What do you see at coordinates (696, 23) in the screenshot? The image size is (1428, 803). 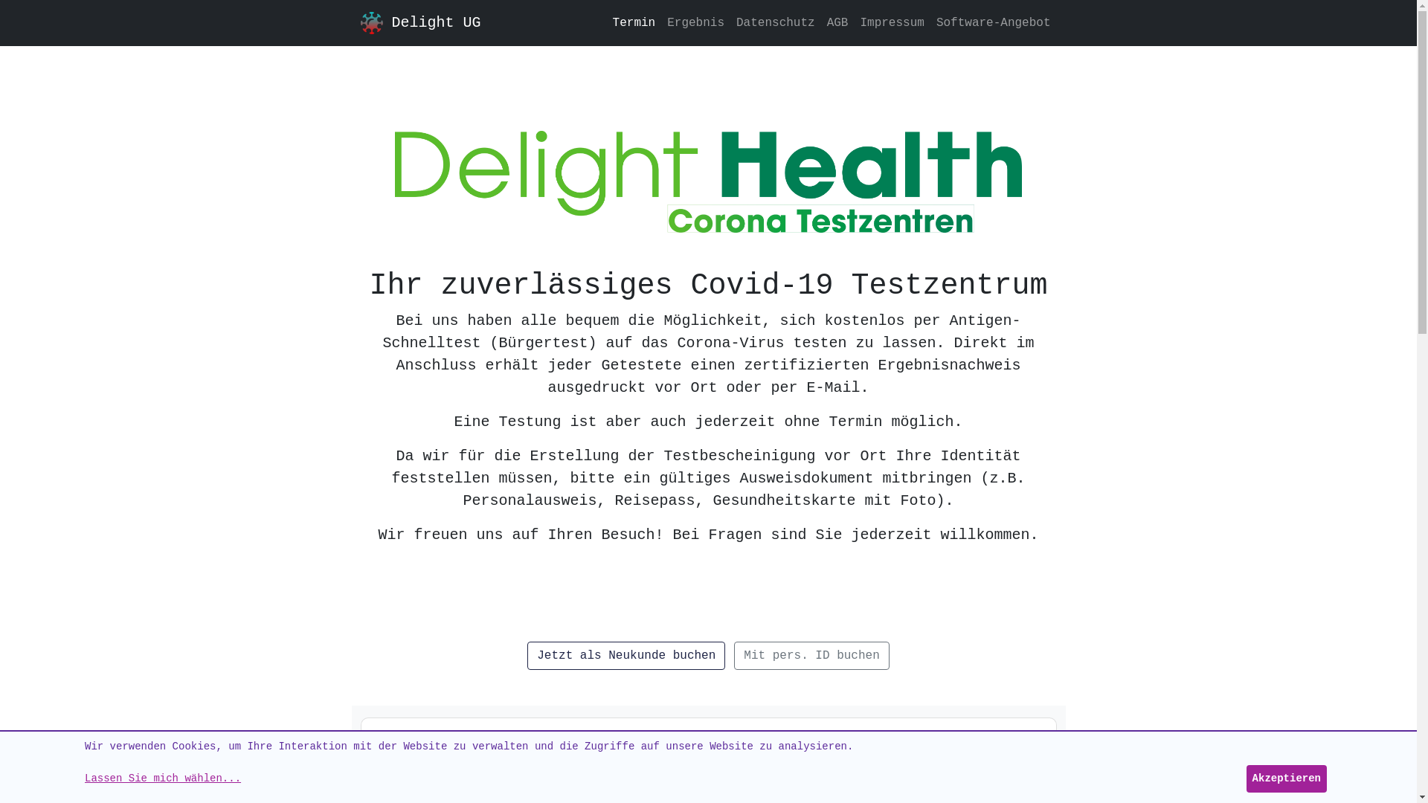 I see `Ergebnis` at bounding box center [696, 23].